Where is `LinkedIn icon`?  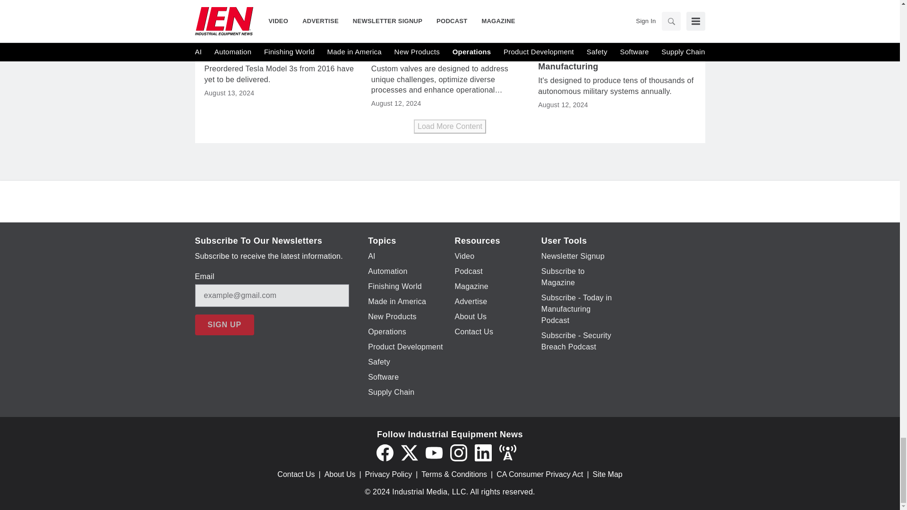 LinkedIn icon is located at coordinates (483, 452).